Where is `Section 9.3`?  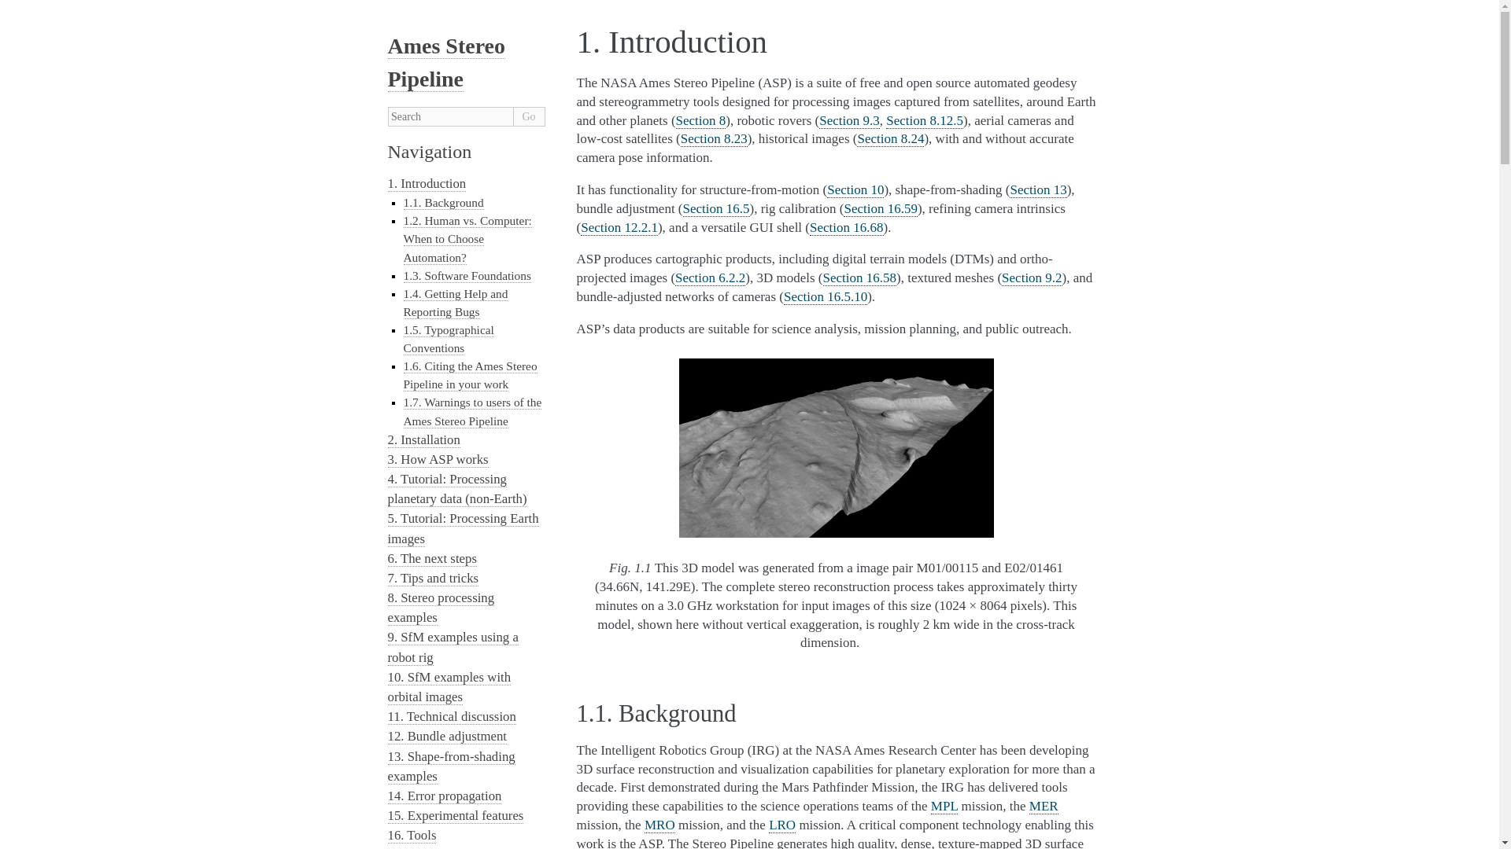 Section 9.3 is located at coordinates (848, 121).